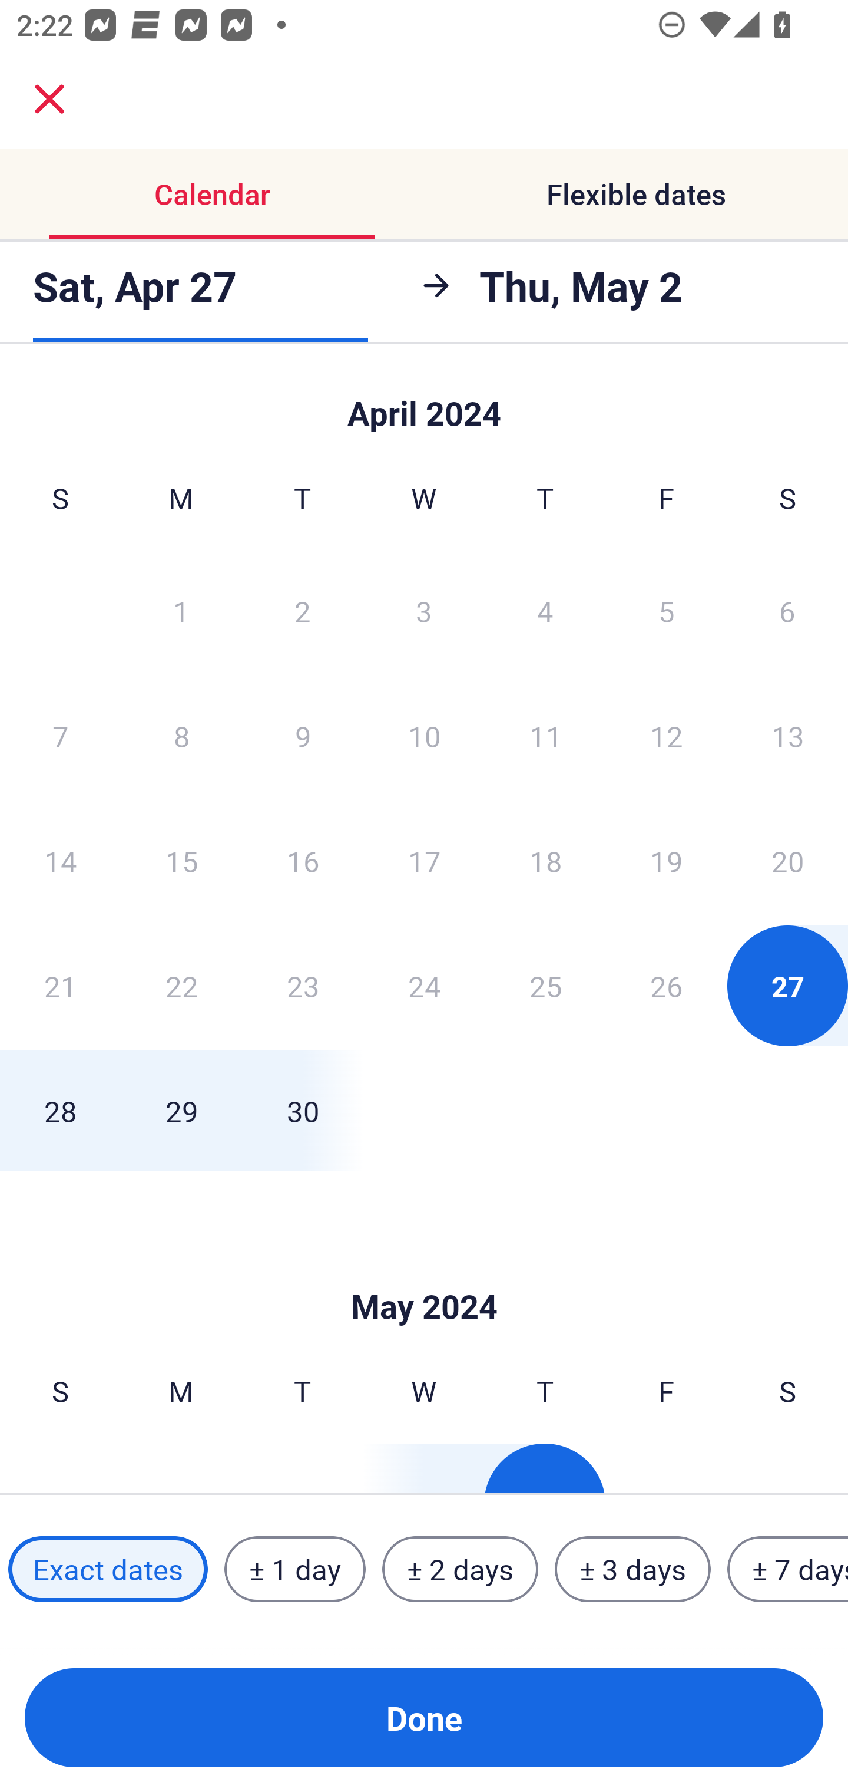 The image size is (848, 1792). What do you see at coordinates (667, 611) in the screenshot?
I see `5 Friday, April 5, 2024` at bounding box center [667, 611].